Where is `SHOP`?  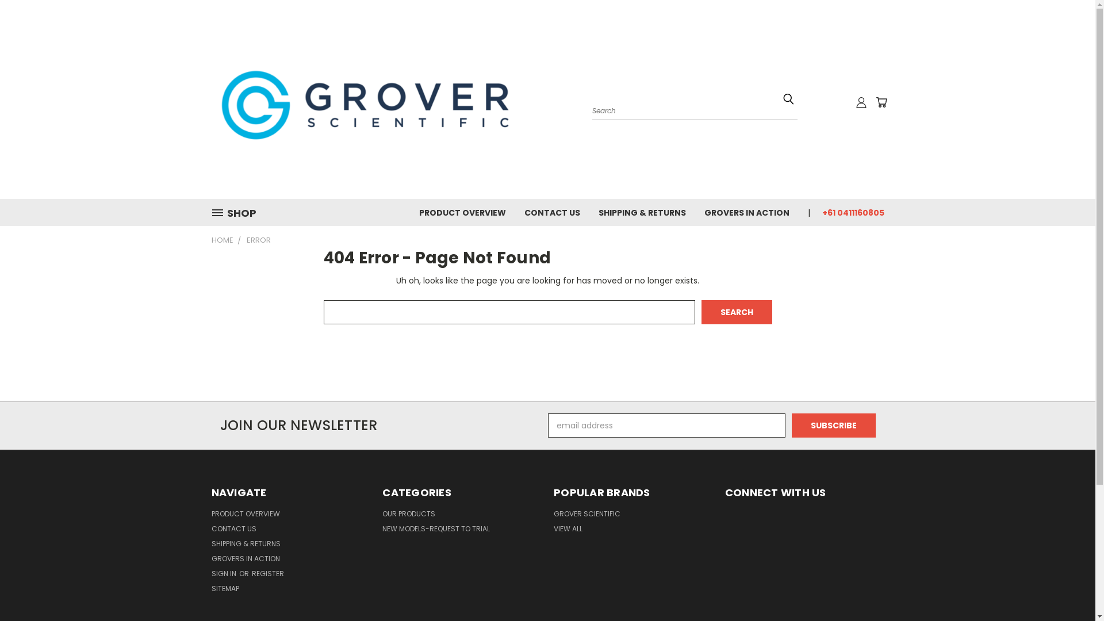
SHOP is located at coordinates (239, 213).